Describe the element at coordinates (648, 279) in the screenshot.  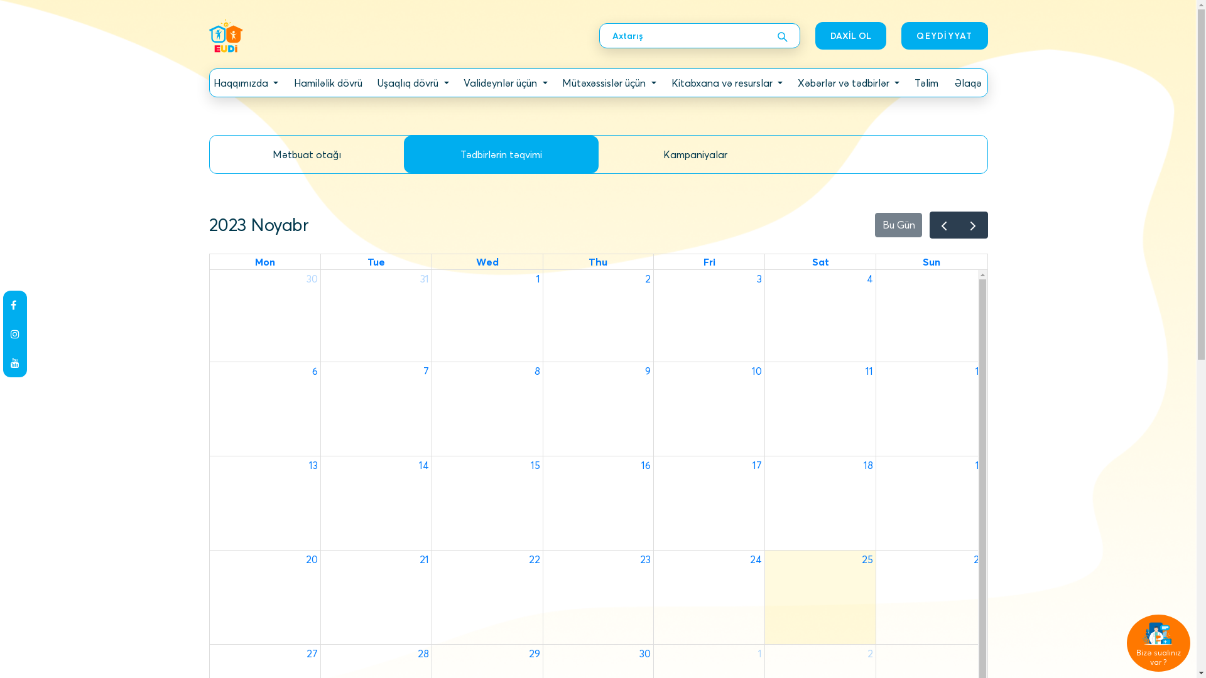
I see `2` at that location.